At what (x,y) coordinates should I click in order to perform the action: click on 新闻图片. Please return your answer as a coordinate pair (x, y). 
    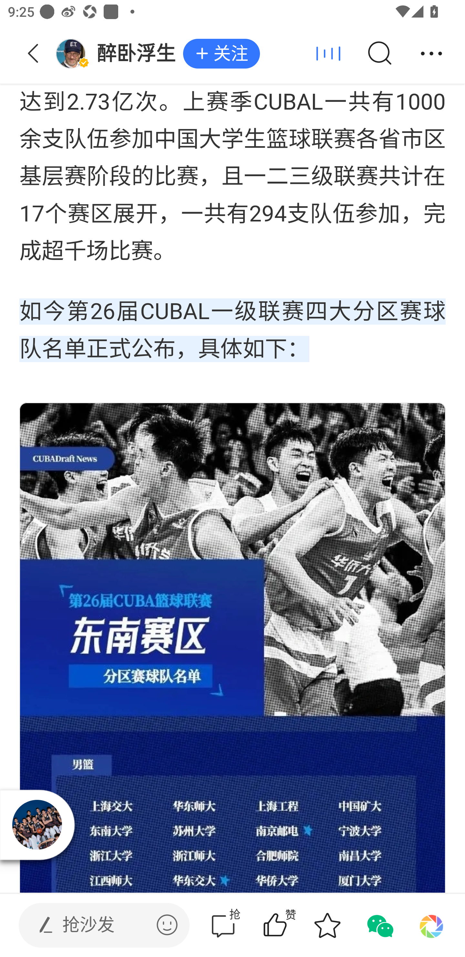
    Looking at the image, I should click on (232, 648).